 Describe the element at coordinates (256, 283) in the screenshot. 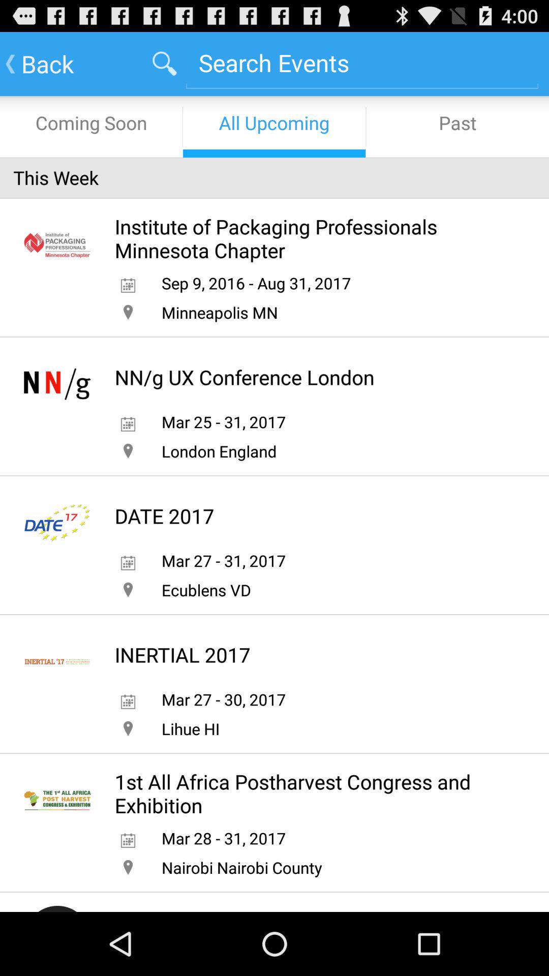

I see `jump until sep 9 2016 app` at that location.